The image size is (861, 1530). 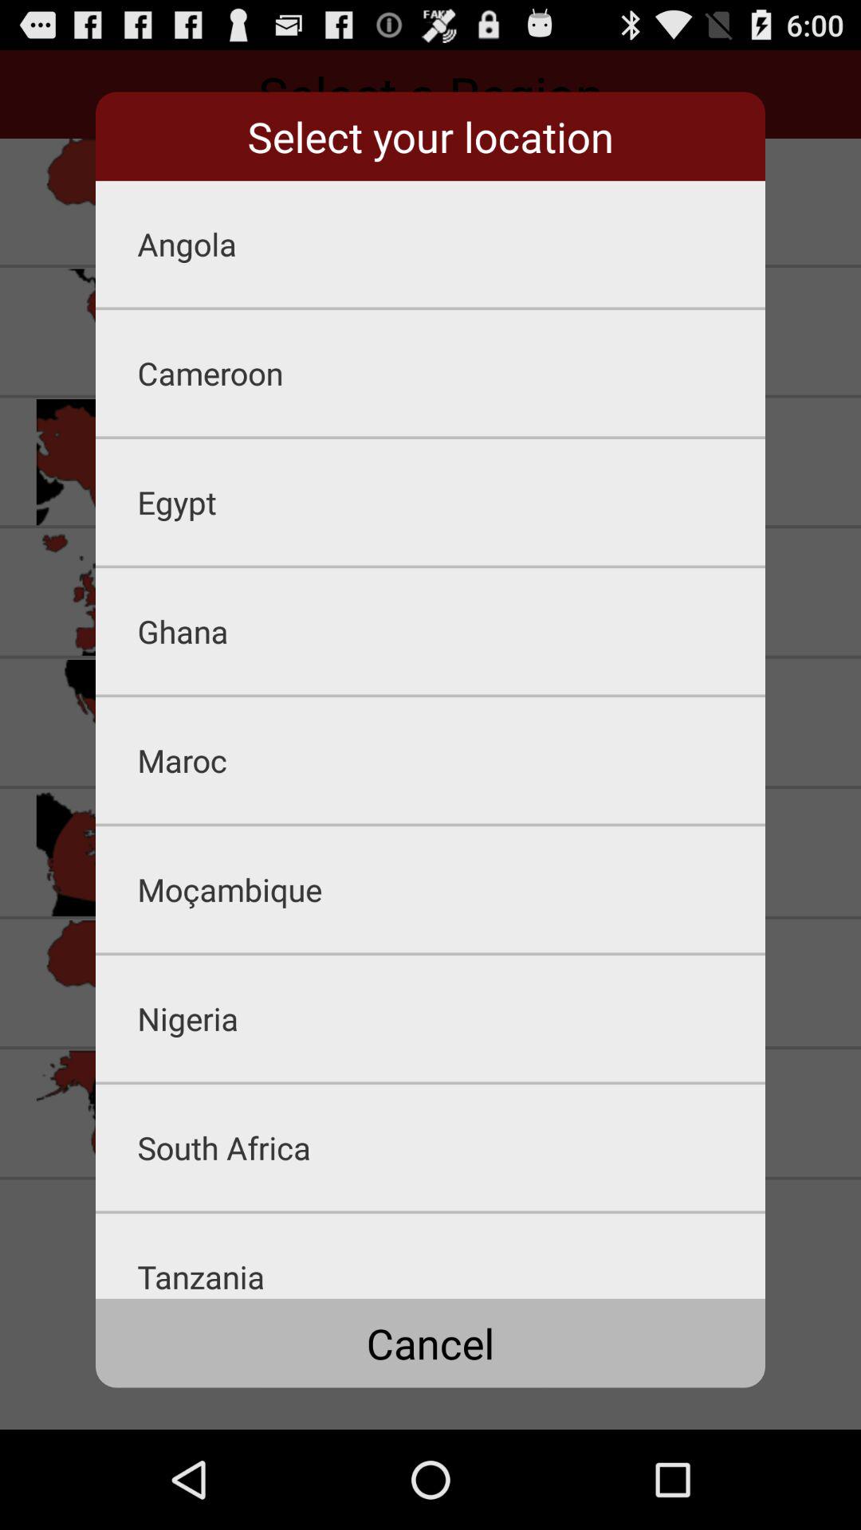 I want to click on flip until the south africa icon, so click(x=451, y=1147).